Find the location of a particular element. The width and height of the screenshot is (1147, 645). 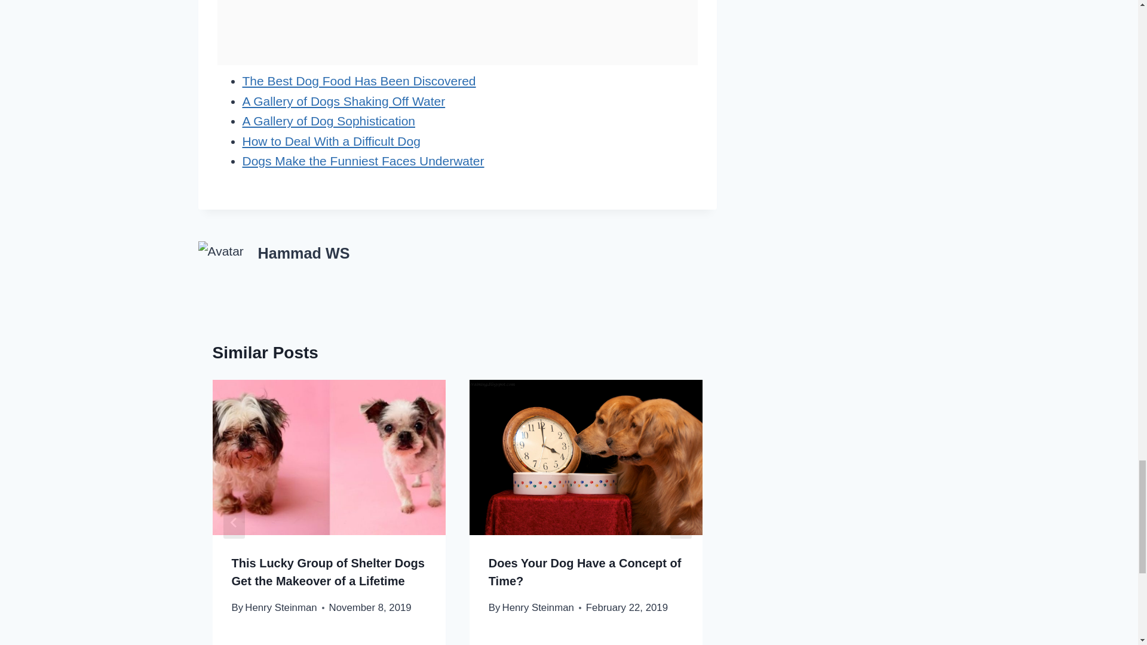

Does Your Dog Have a Concept of Time? is located at coordinates (584, 572).